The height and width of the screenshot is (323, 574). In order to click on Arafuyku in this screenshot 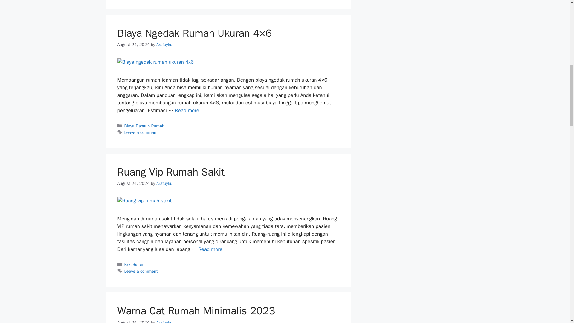, I will do `click(164, 44)`.